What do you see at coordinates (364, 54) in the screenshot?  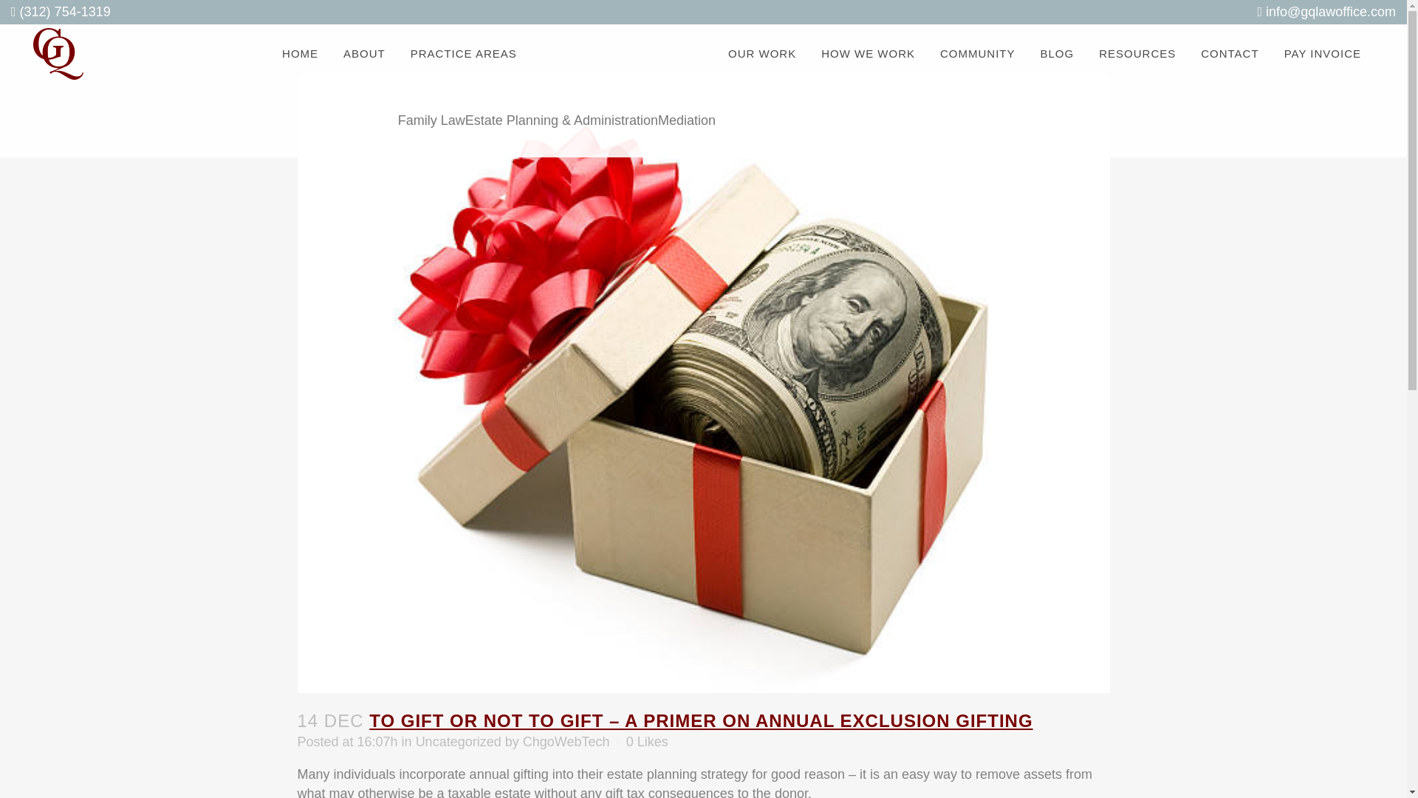 I see `ABOUT` at bounding box center [364, 54].